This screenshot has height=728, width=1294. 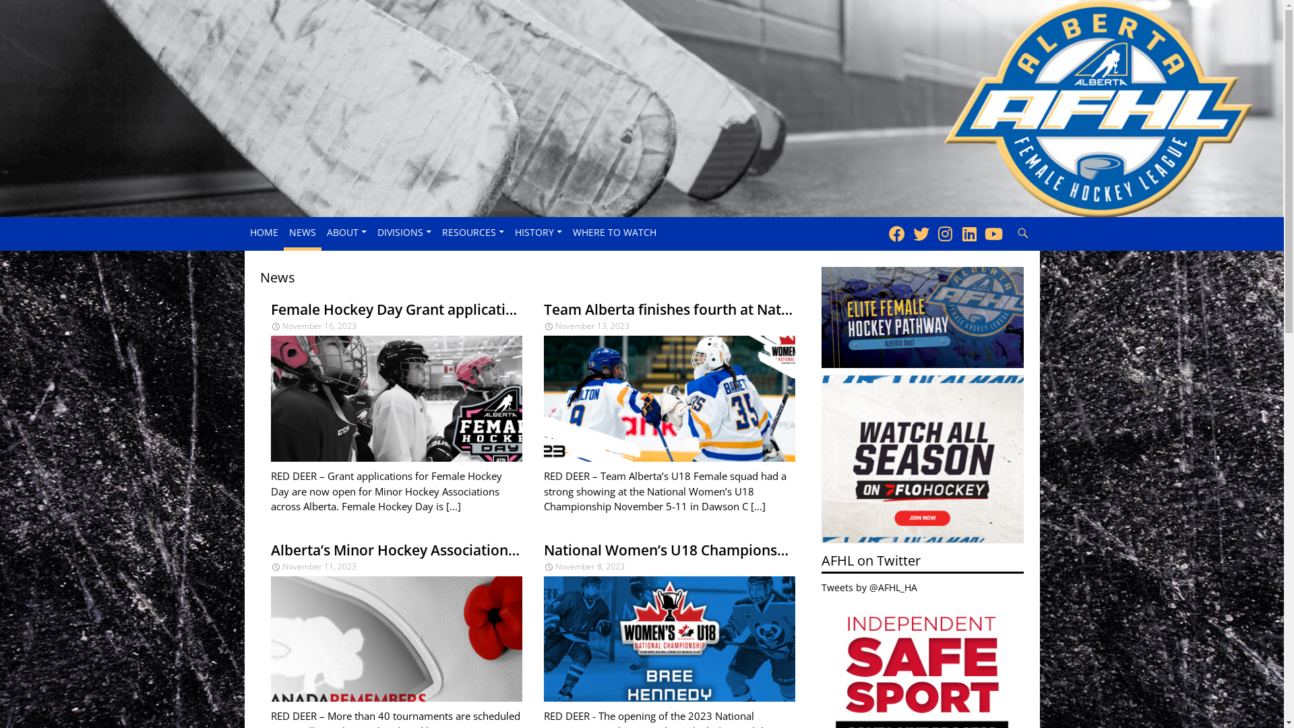 What do you see at coordinates (584, 566) in the screenshot?
I see `November 8, 2023` at bounding box center [584, 566].